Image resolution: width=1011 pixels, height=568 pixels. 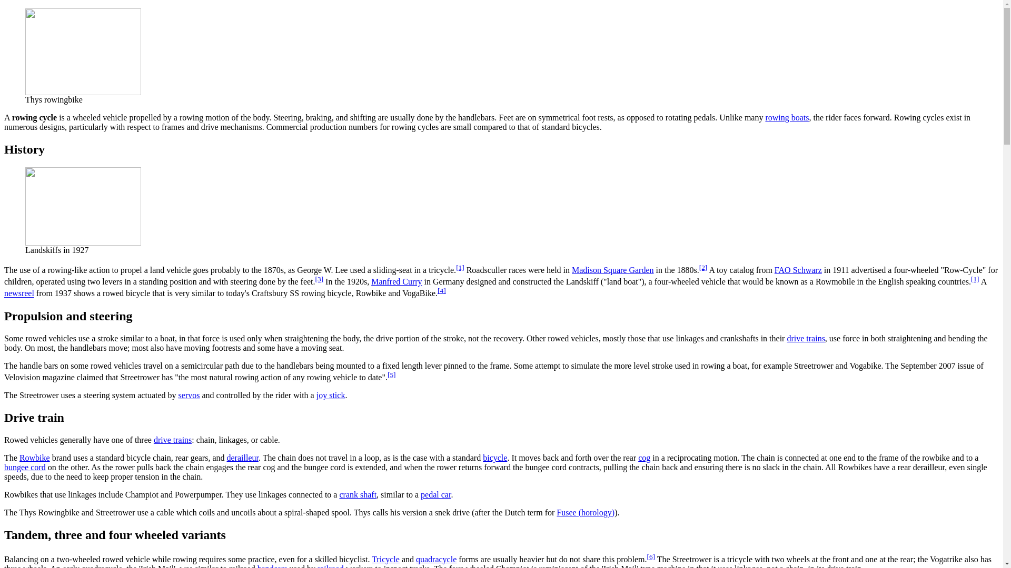 I want to click on quadracycle, so click(x=436, y=560).